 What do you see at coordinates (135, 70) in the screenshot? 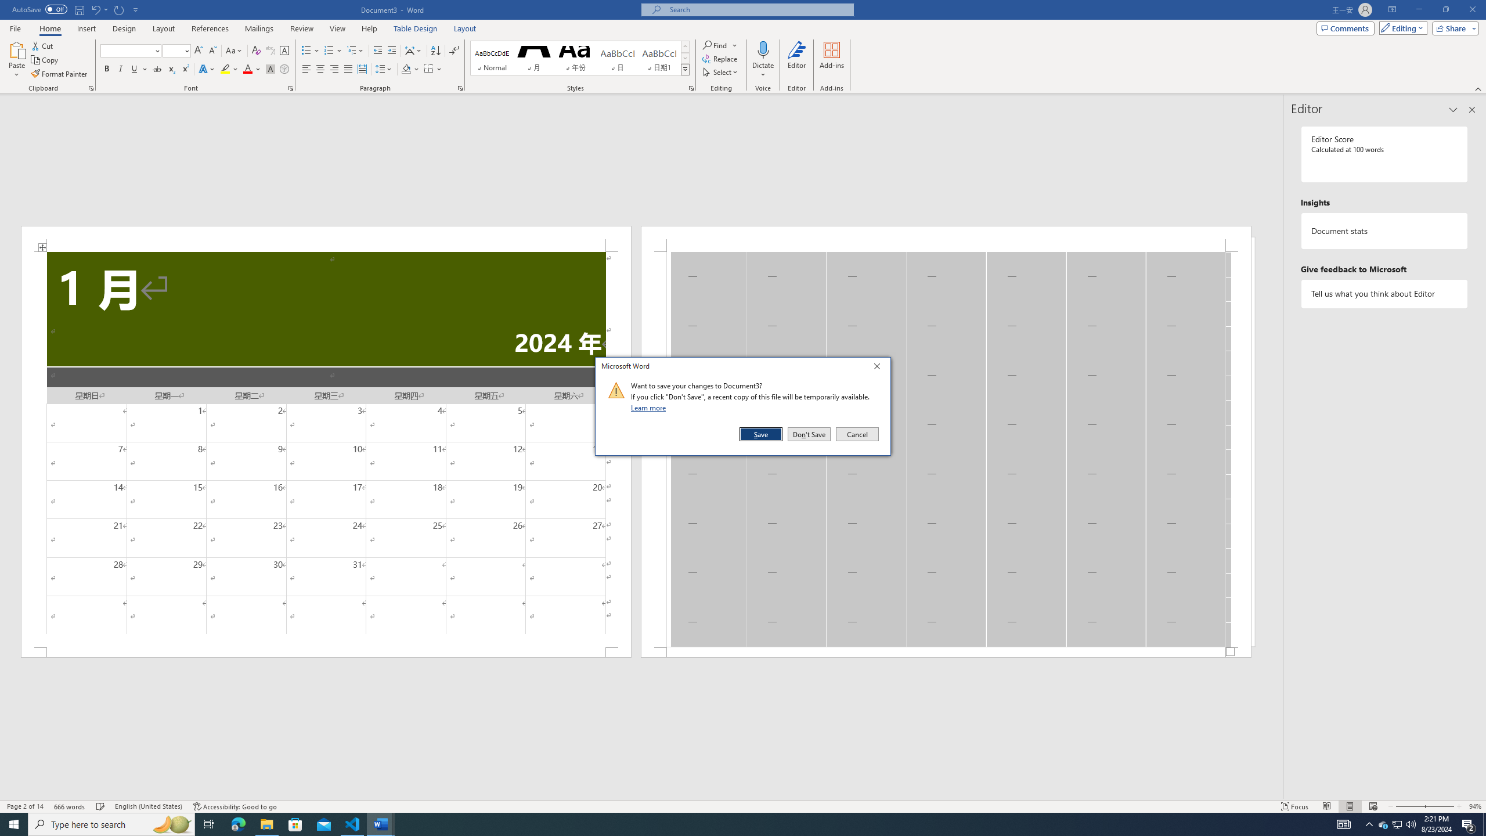
I see `Underline` at bounding box center [135, 70].